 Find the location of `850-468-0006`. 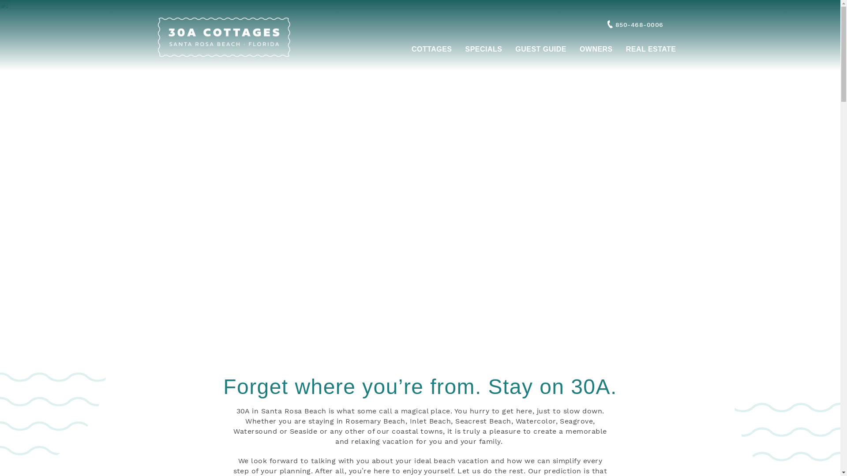

850-468-0006 is located at coordinates (633, 25).